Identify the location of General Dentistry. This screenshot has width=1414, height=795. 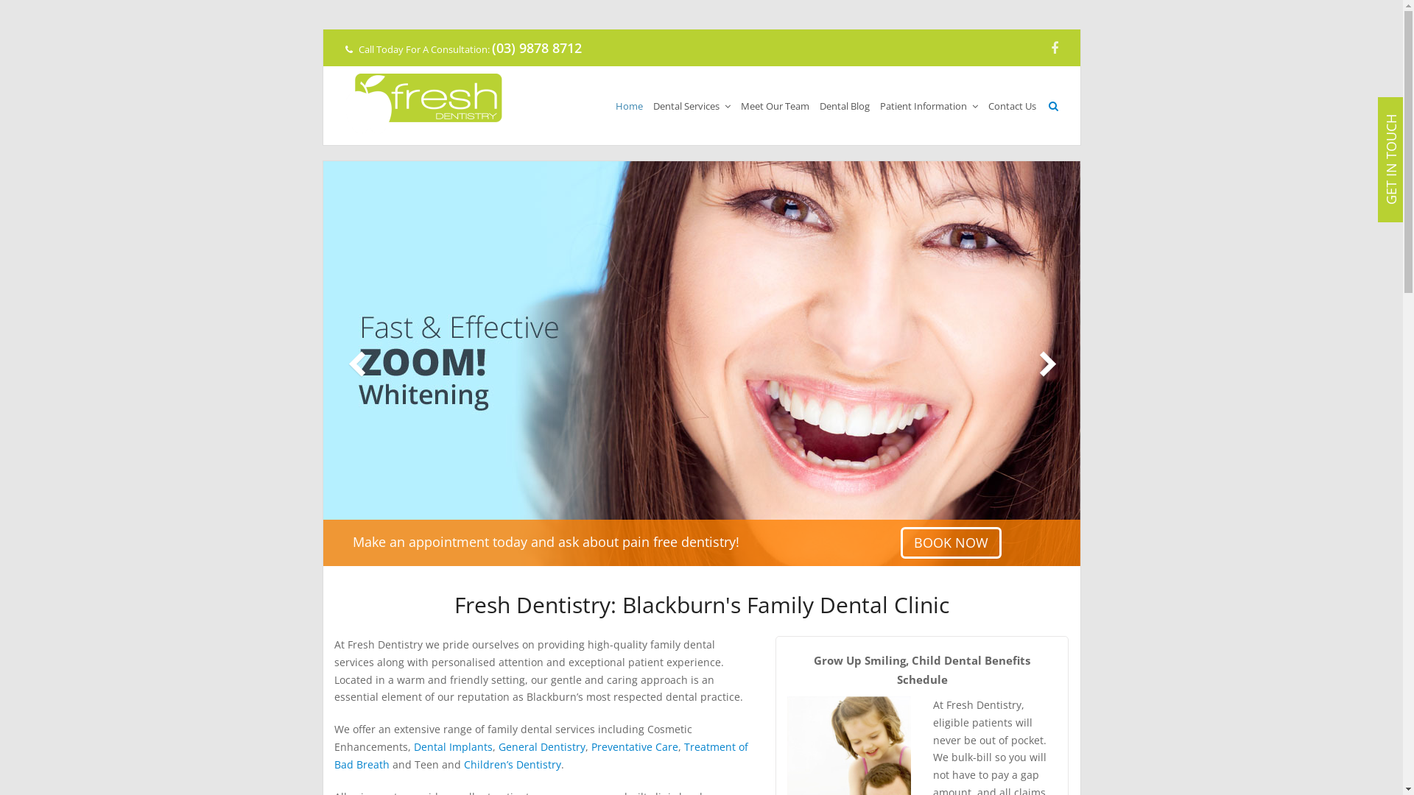
(541, 746).